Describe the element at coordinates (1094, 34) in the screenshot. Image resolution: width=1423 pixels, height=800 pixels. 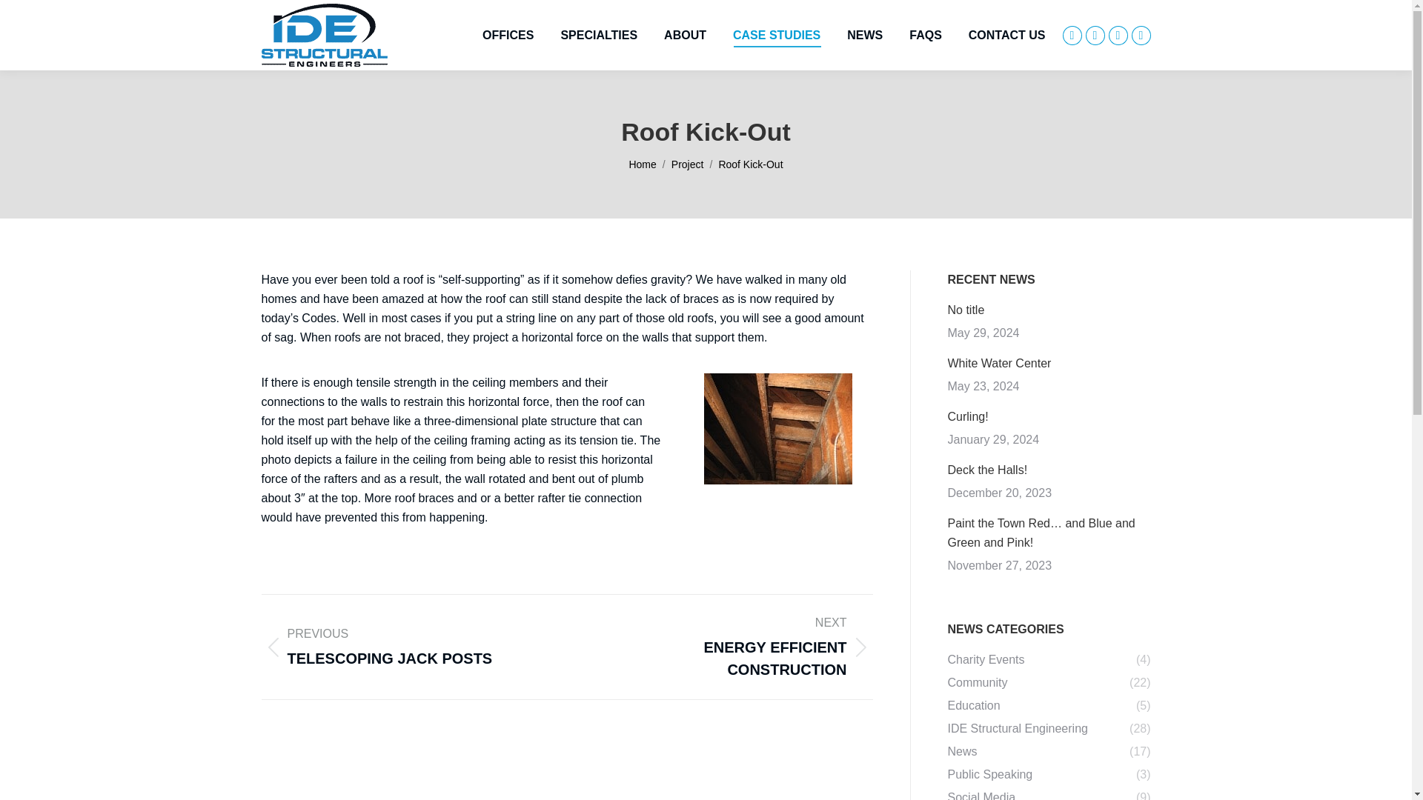
I see `X page opens in new window` at that location.